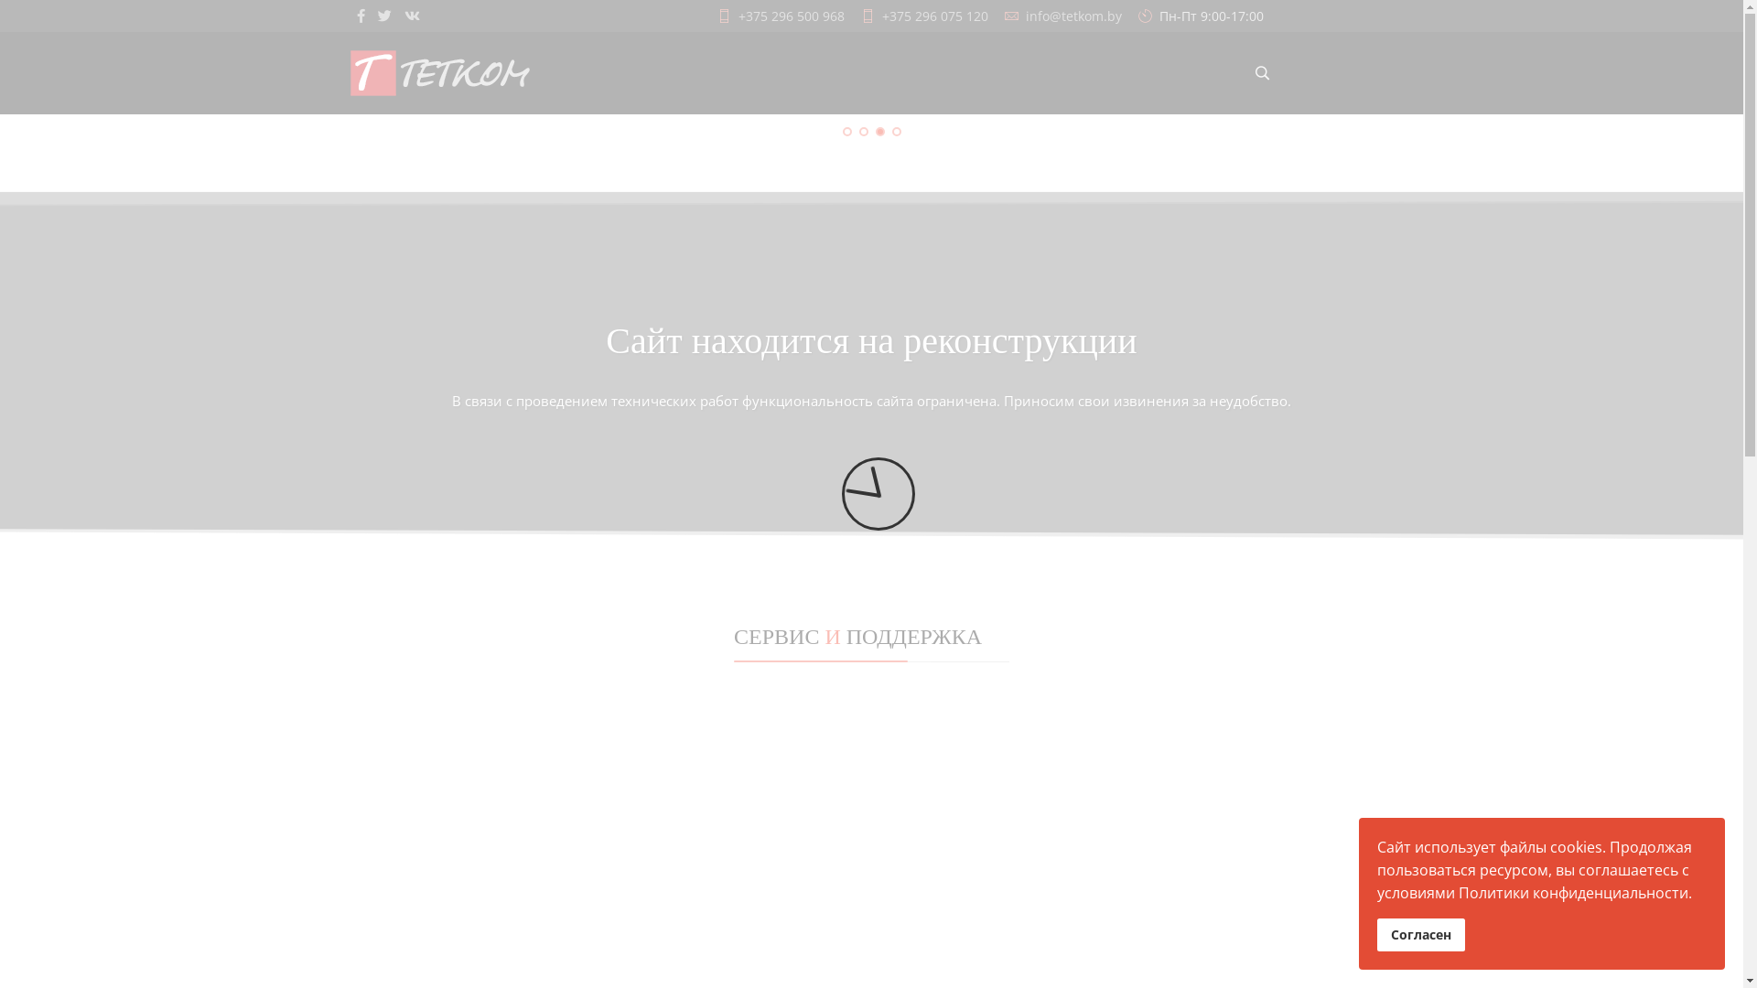 This screenshot has height=988, width=1757. Describe the element at coordinates (791, 16) in the screenshot. I see `+375 296 500 968` at that location.